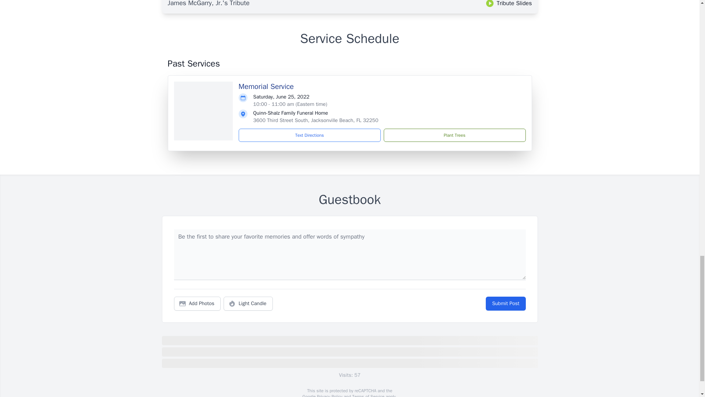 This screenshot has width=705, height=397. What do you see at coordinates (197, 303) in the screenshot?
I see `Add Photos` at bounding box center [197, 303].